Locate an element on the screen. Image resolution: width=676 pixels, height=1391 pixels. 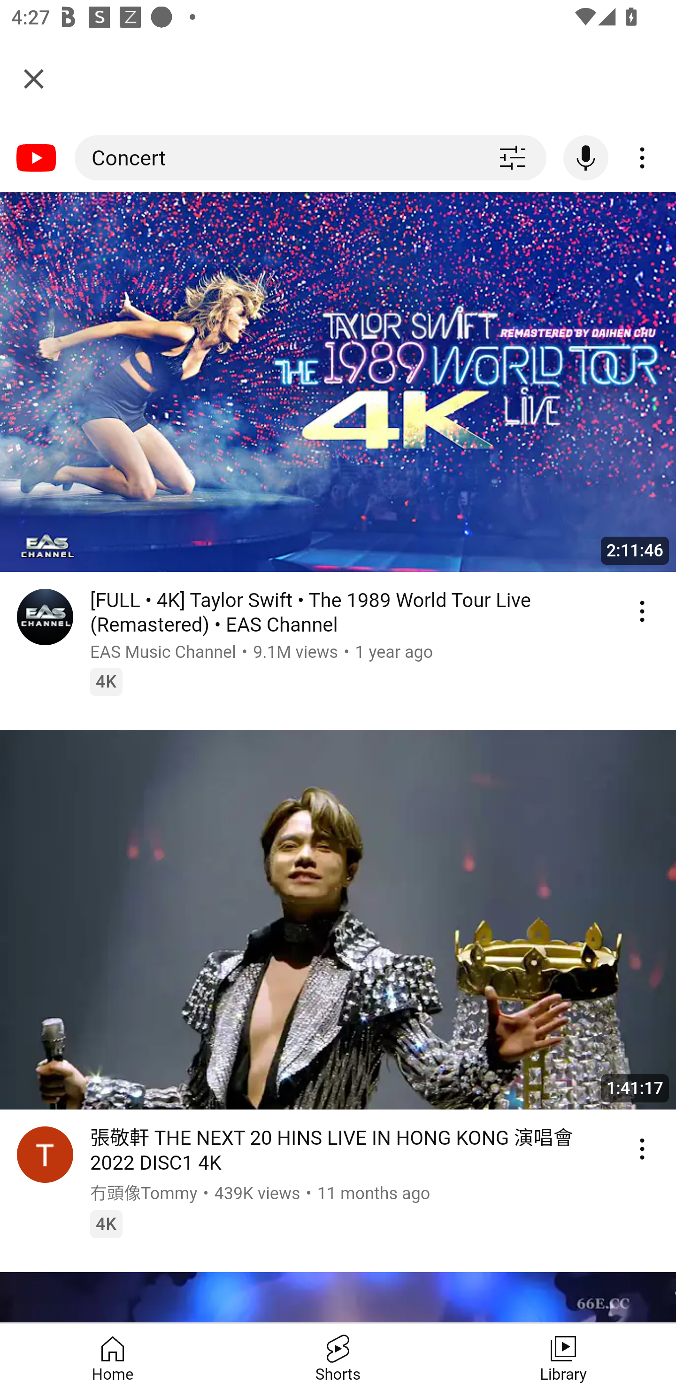
Concert is located at coordinates (276, 158).